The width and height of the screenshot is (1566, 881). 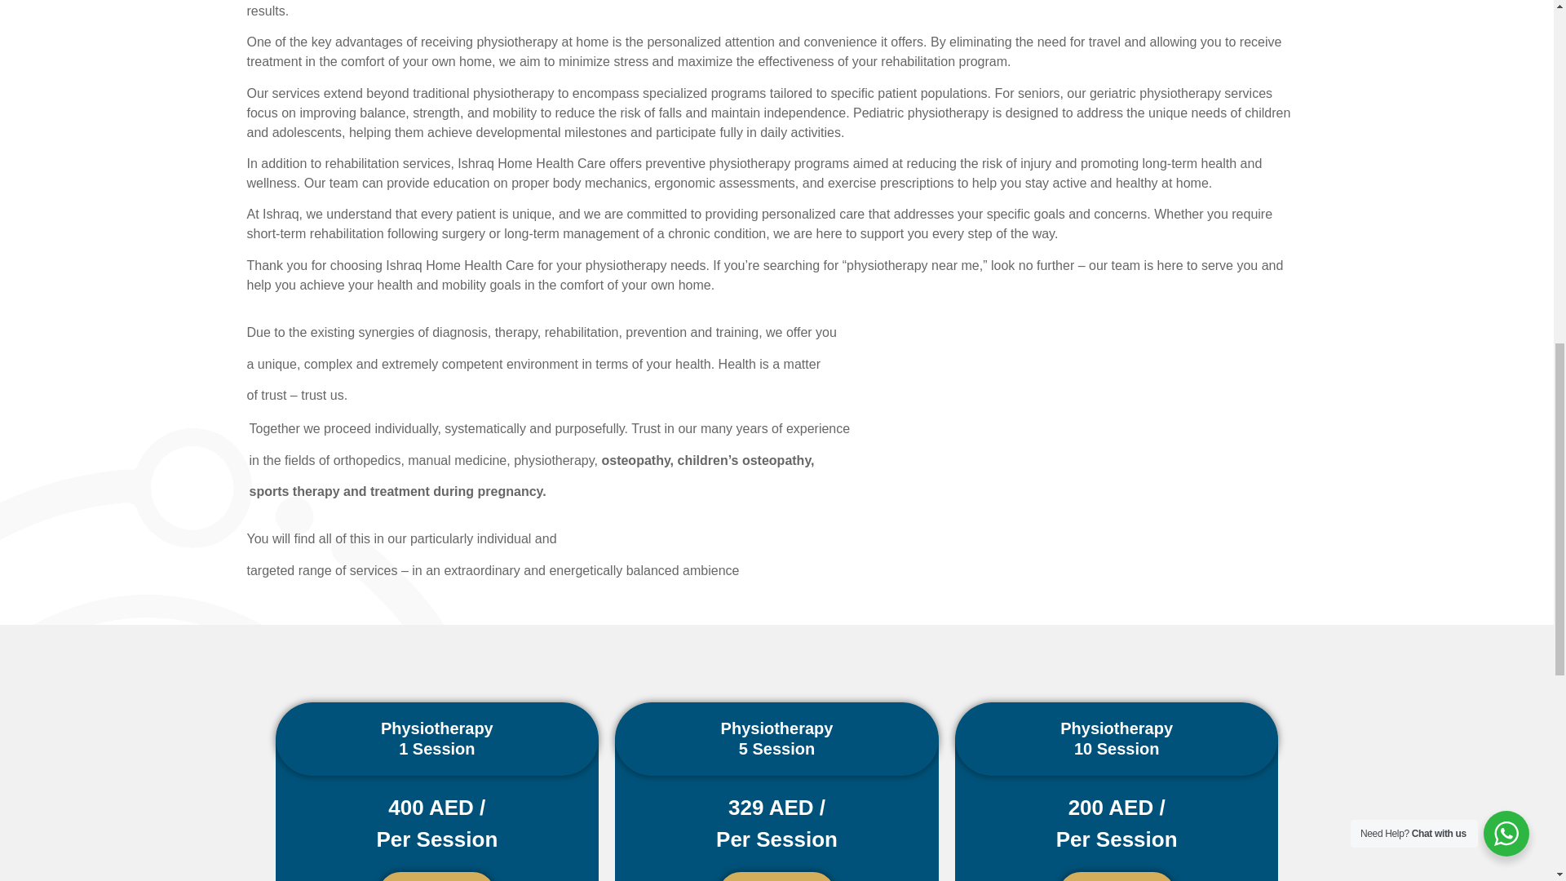 What do you see at coordinates (436, 876) in the screenshot?
I see `Book Now` at bounding box center [436, 876].